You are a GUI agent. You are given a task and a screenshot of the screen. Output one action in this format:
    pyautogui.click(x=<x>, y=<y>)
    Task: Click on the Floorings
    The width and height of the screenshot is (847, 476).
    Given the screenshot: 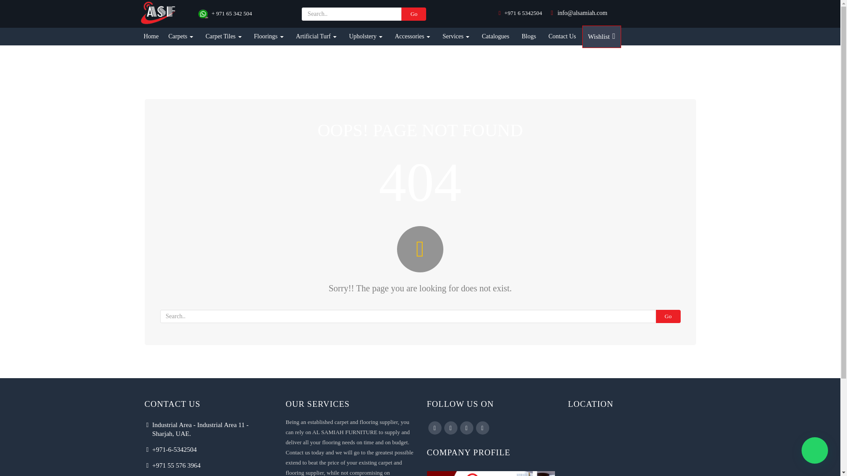 What is the action you would take?
    pyautogui.click(x=269, y=36)
    